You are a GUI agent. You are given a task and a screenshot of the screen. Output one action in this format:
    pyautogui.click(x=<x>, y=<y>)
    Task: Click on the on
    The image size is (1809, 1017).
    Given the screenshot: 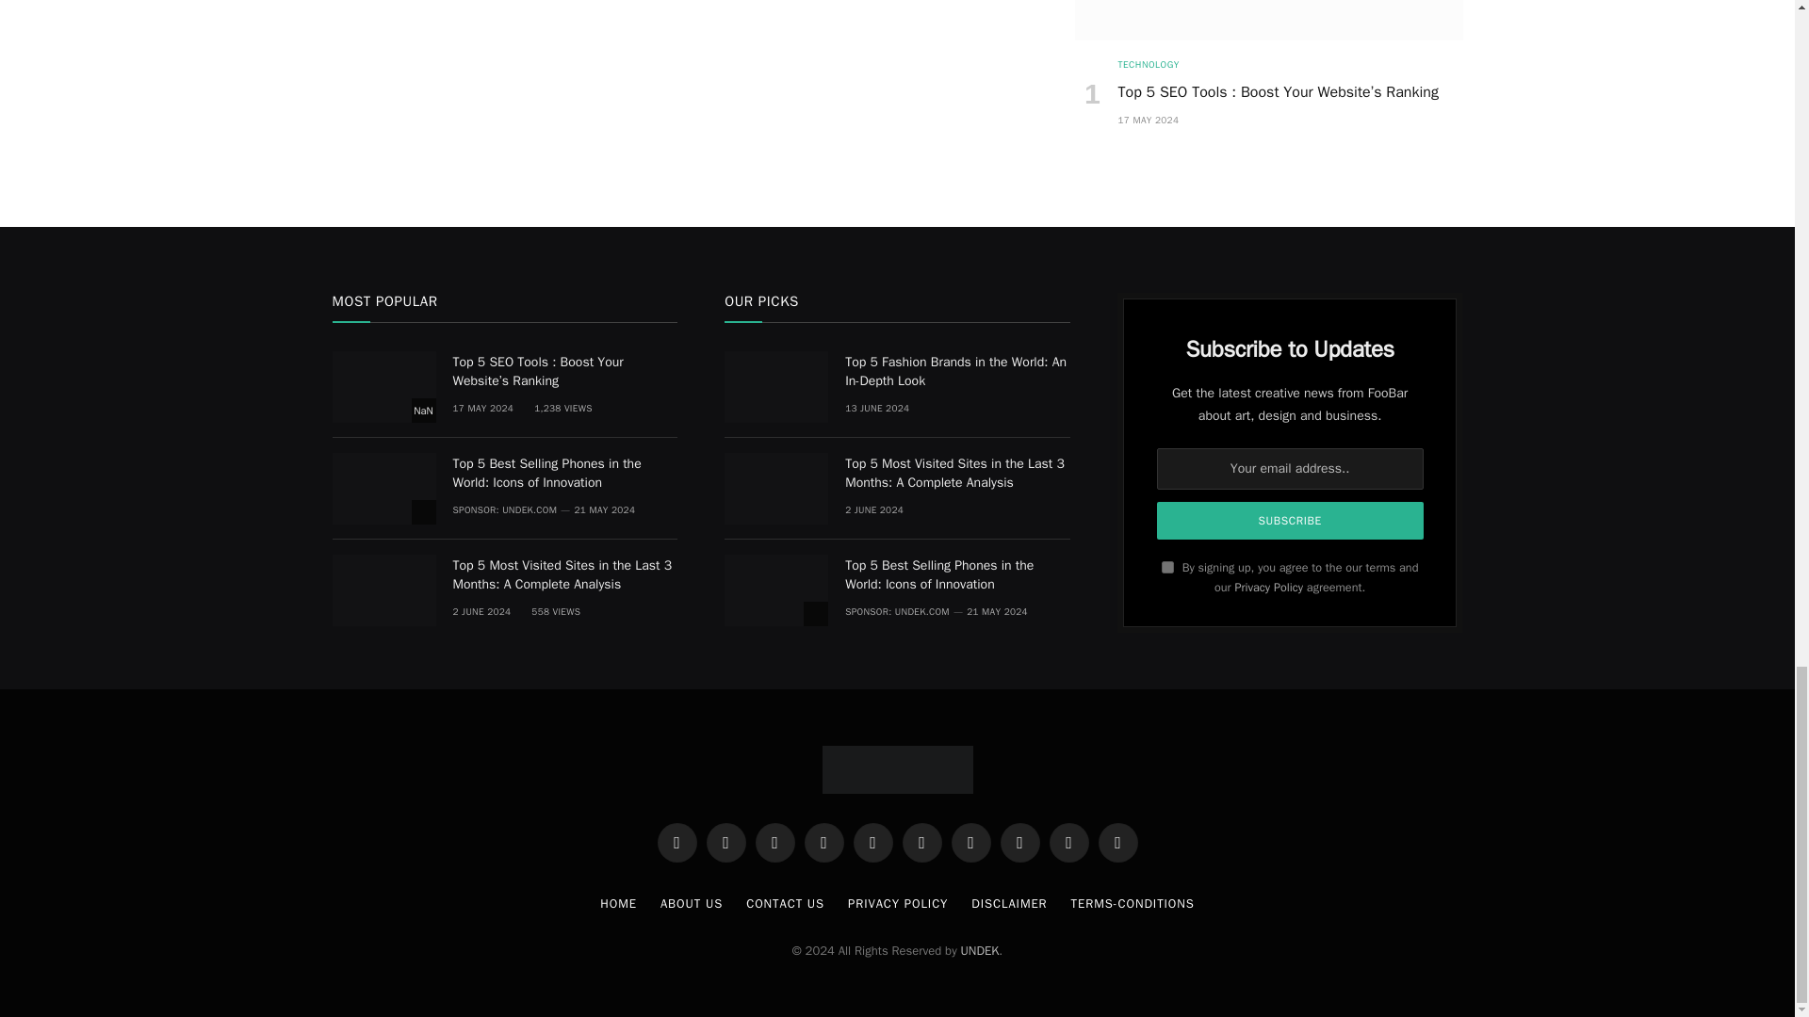 What is the action you would take?
    pyautogui.click(x=1167, y=567)
    